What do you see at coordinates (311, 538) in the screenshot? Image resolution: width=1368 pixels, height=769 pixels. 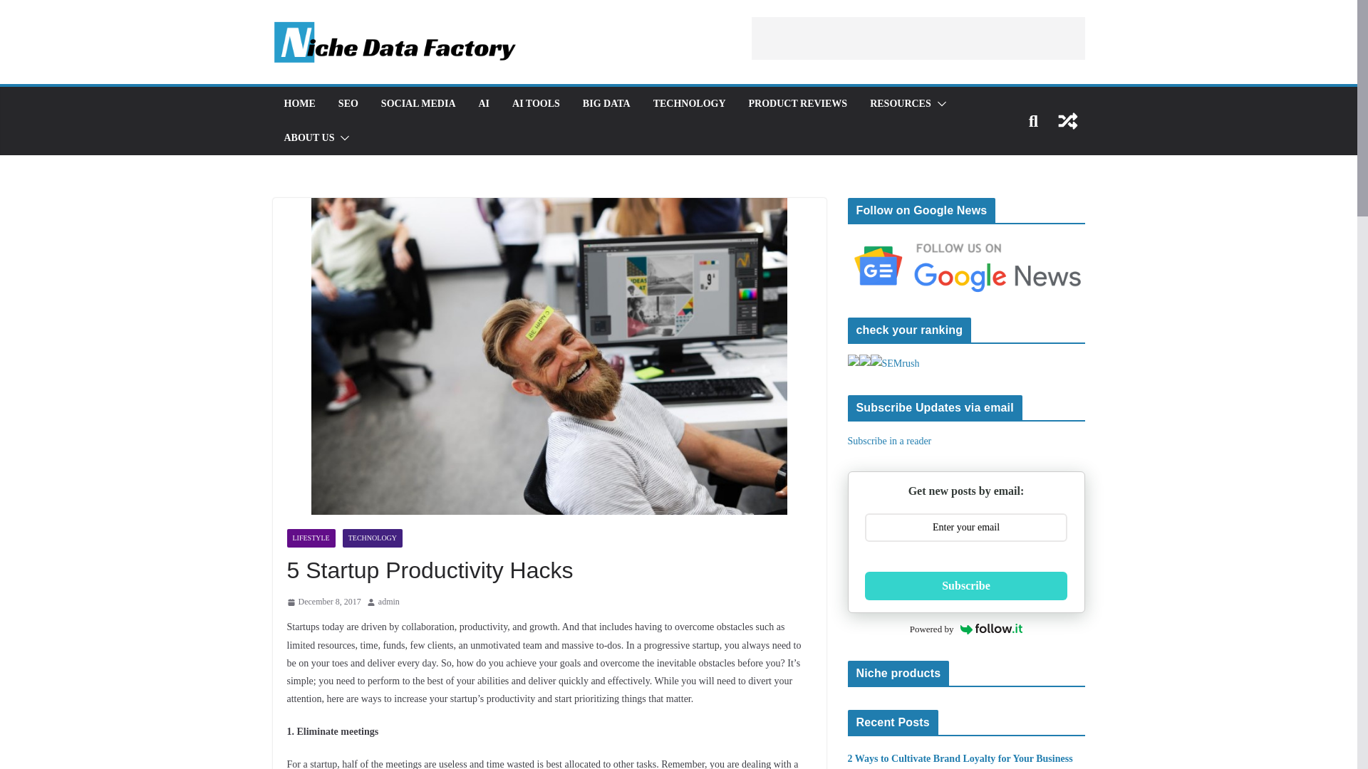 I see `LIFESTYLE` at bounding box center [311, 538].